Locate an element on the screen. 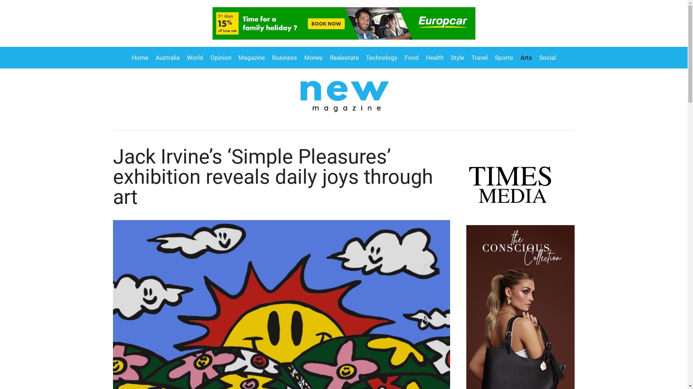 Image resolution: width=693 pixels, height=389 pixels. Food is located at coordinates (411, 58).